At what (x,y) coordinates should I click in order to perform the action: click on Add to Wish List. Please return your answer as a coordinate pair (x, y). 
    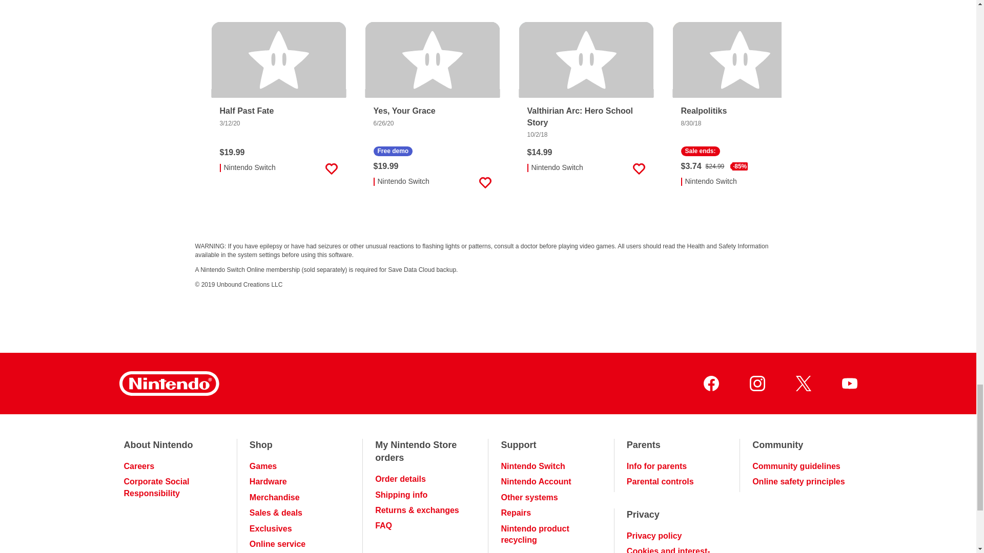
    Looking at the image, I should click on (639, 169).